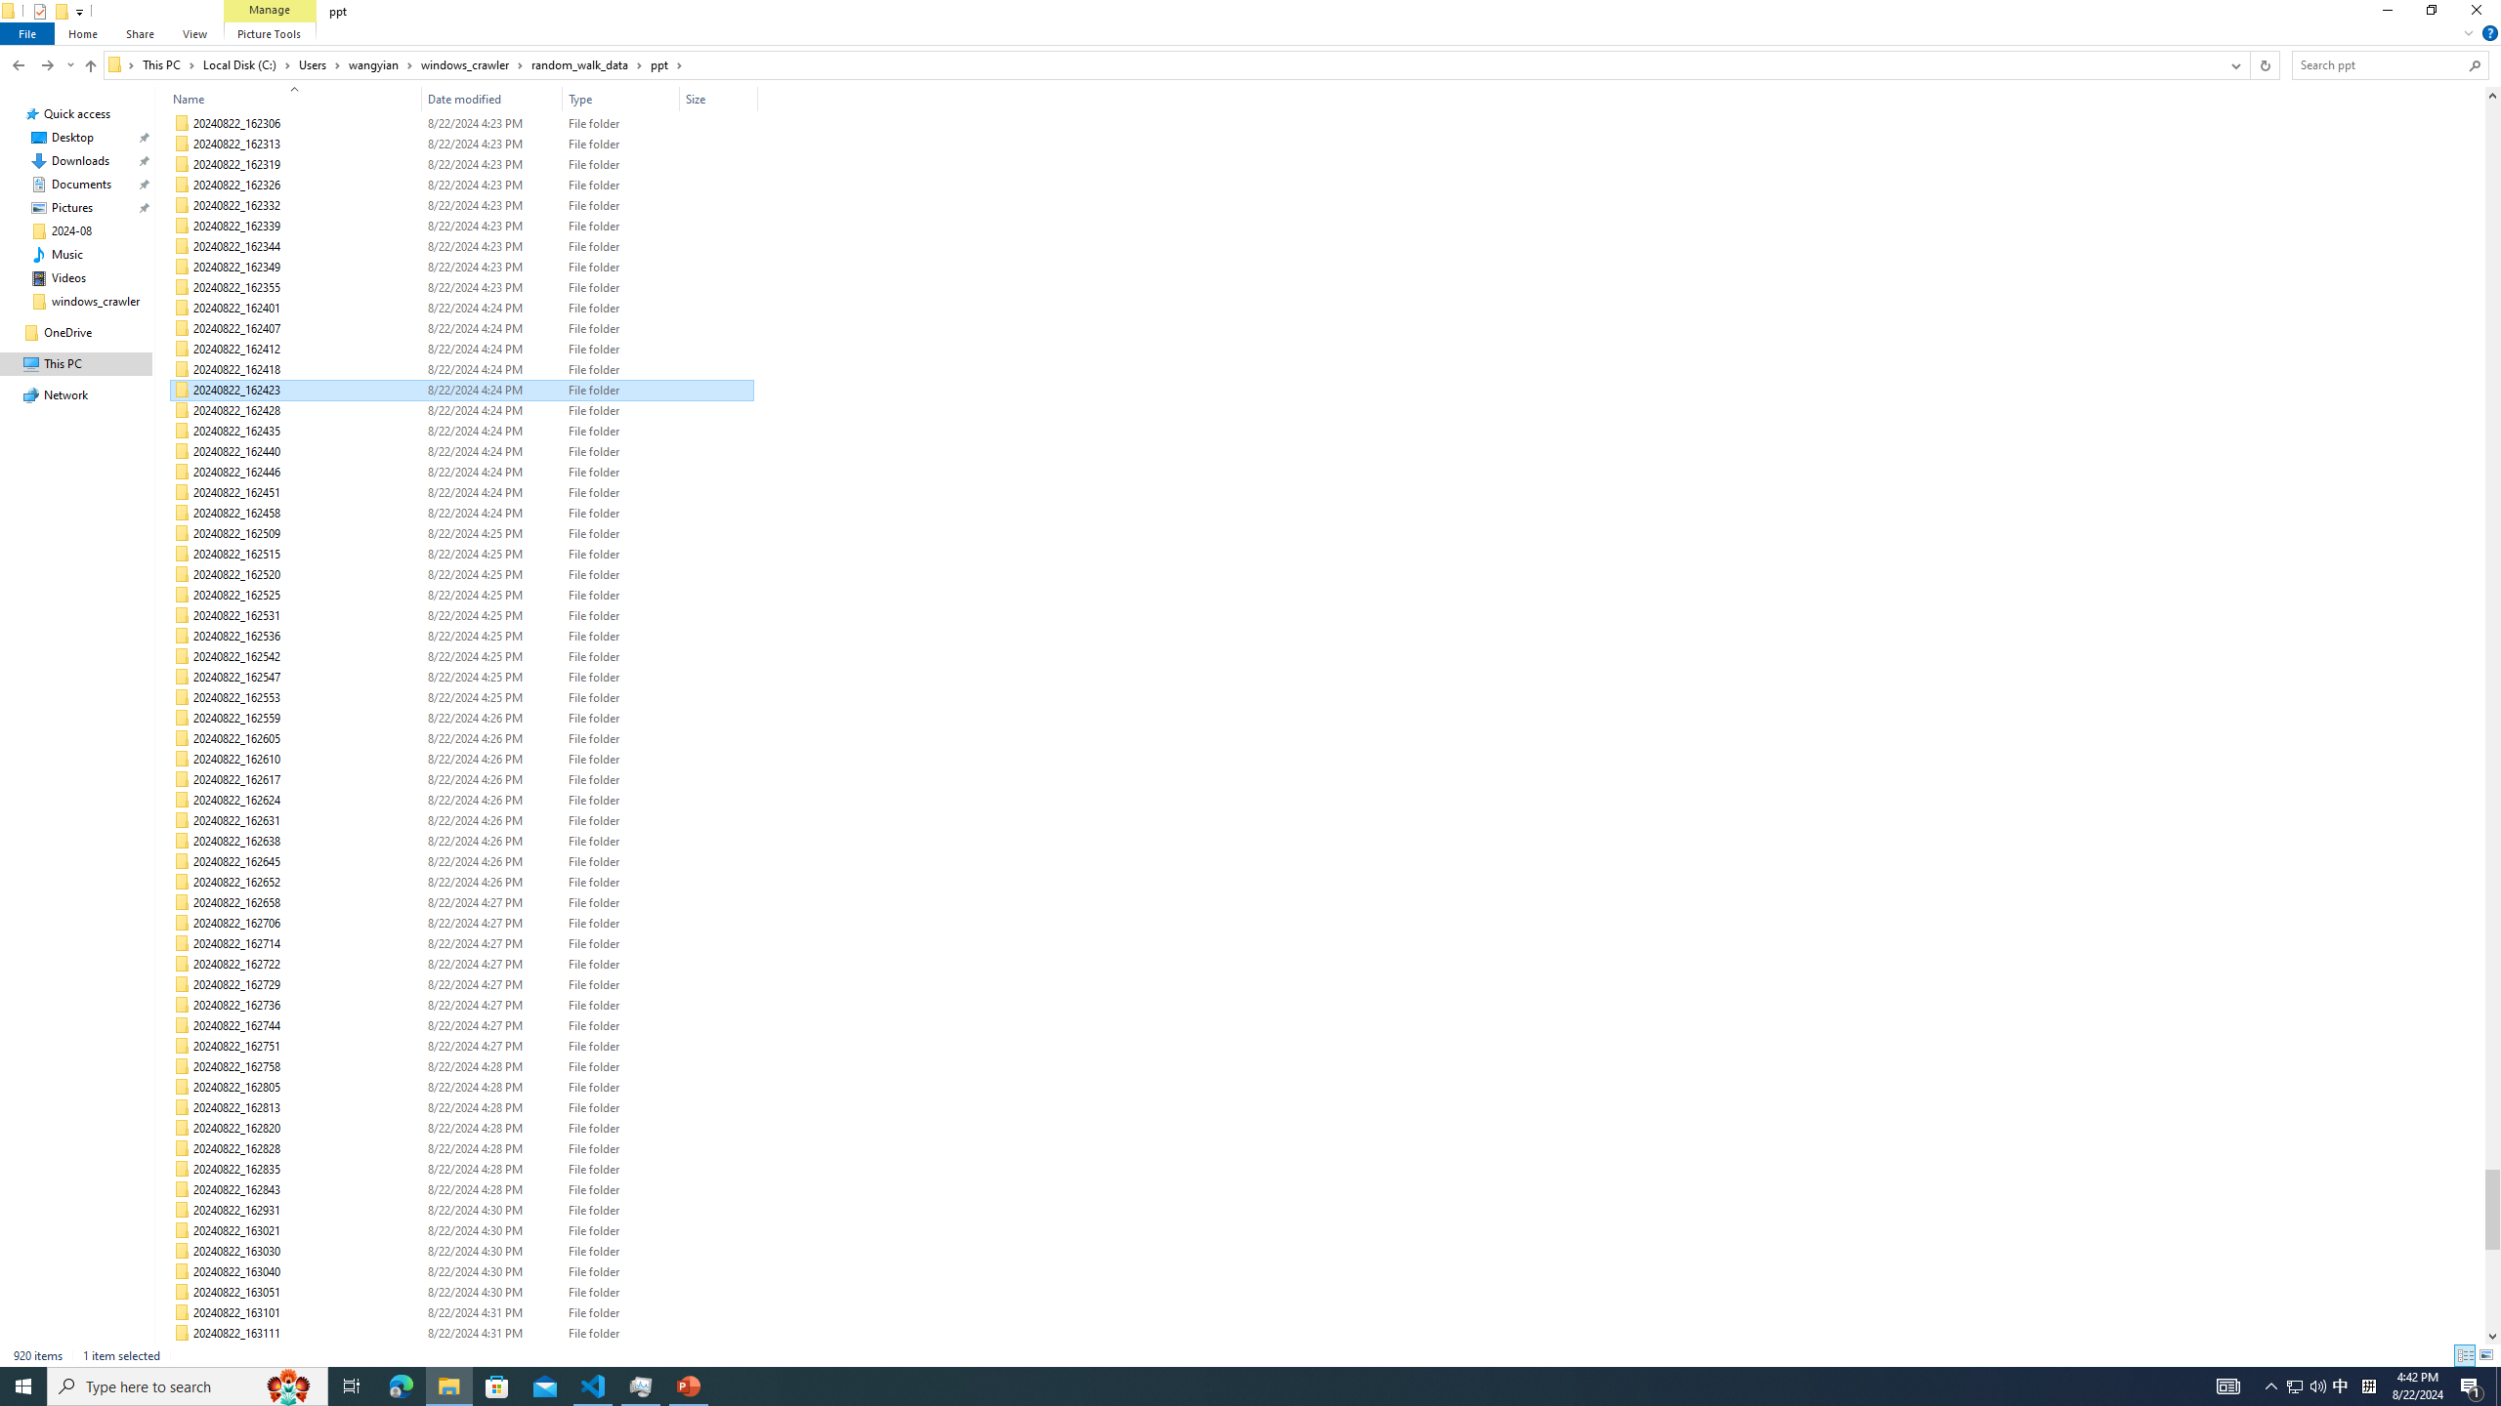 This screenshot has width=2501, height=1406. Describe the element at coordinates (19, 64) in the screenshot. I see `Back to random_walk_data (Alt + Left Arrow)` at that location.